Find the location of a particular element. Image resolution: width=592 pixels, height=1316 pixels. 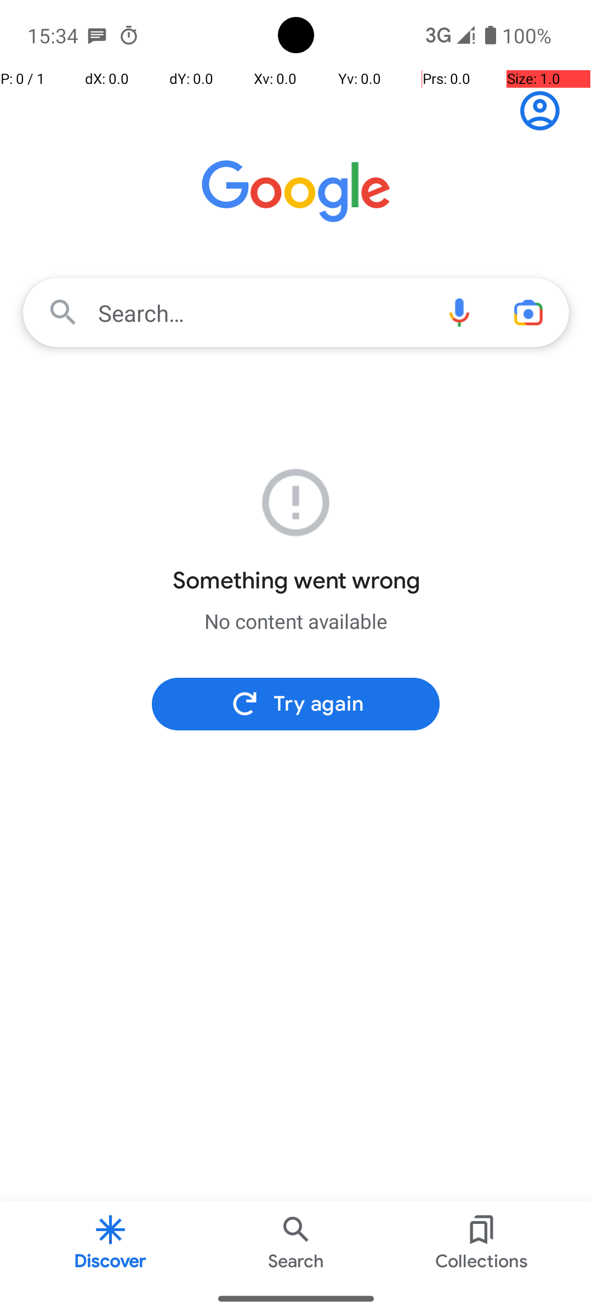

No content available is located at coordinates (296, 621).